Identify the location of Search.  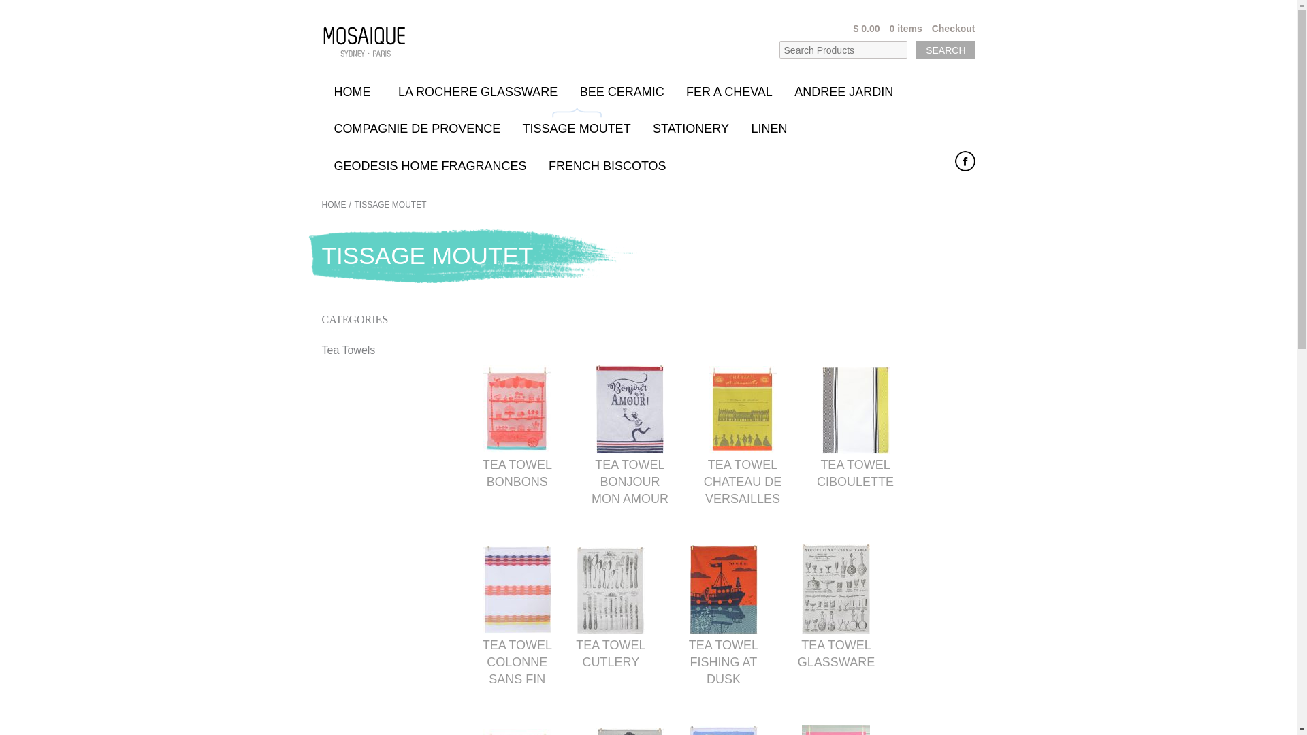
(946, 50).